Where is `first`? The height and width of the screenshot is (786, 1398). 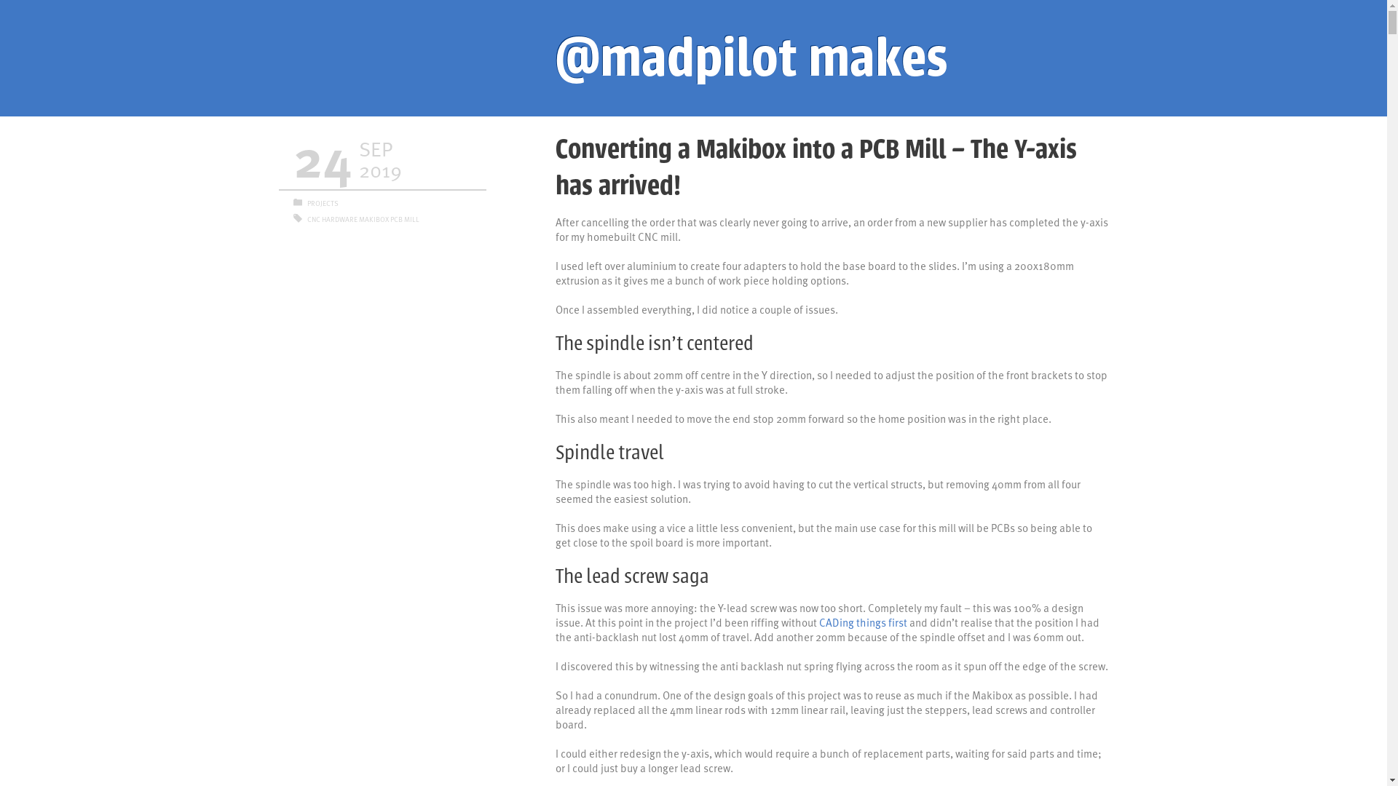 first is located at coordinates (898, 622).